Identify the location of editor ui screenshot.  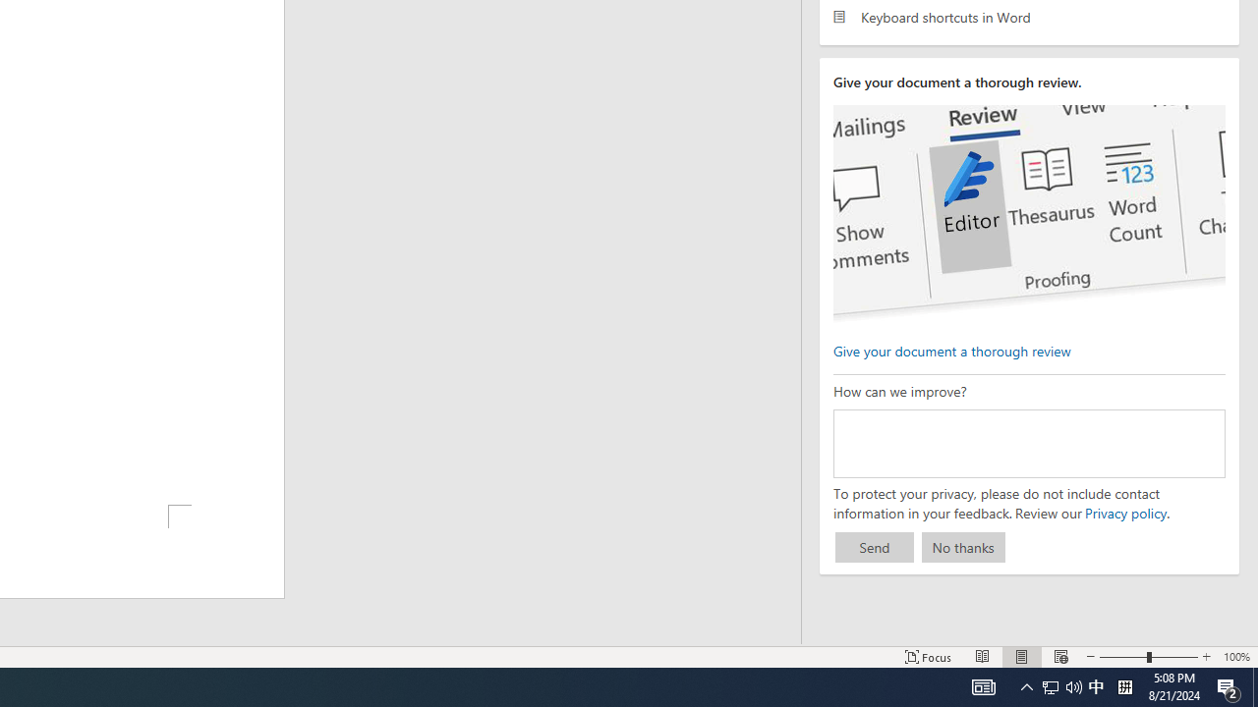
(1028, 214).